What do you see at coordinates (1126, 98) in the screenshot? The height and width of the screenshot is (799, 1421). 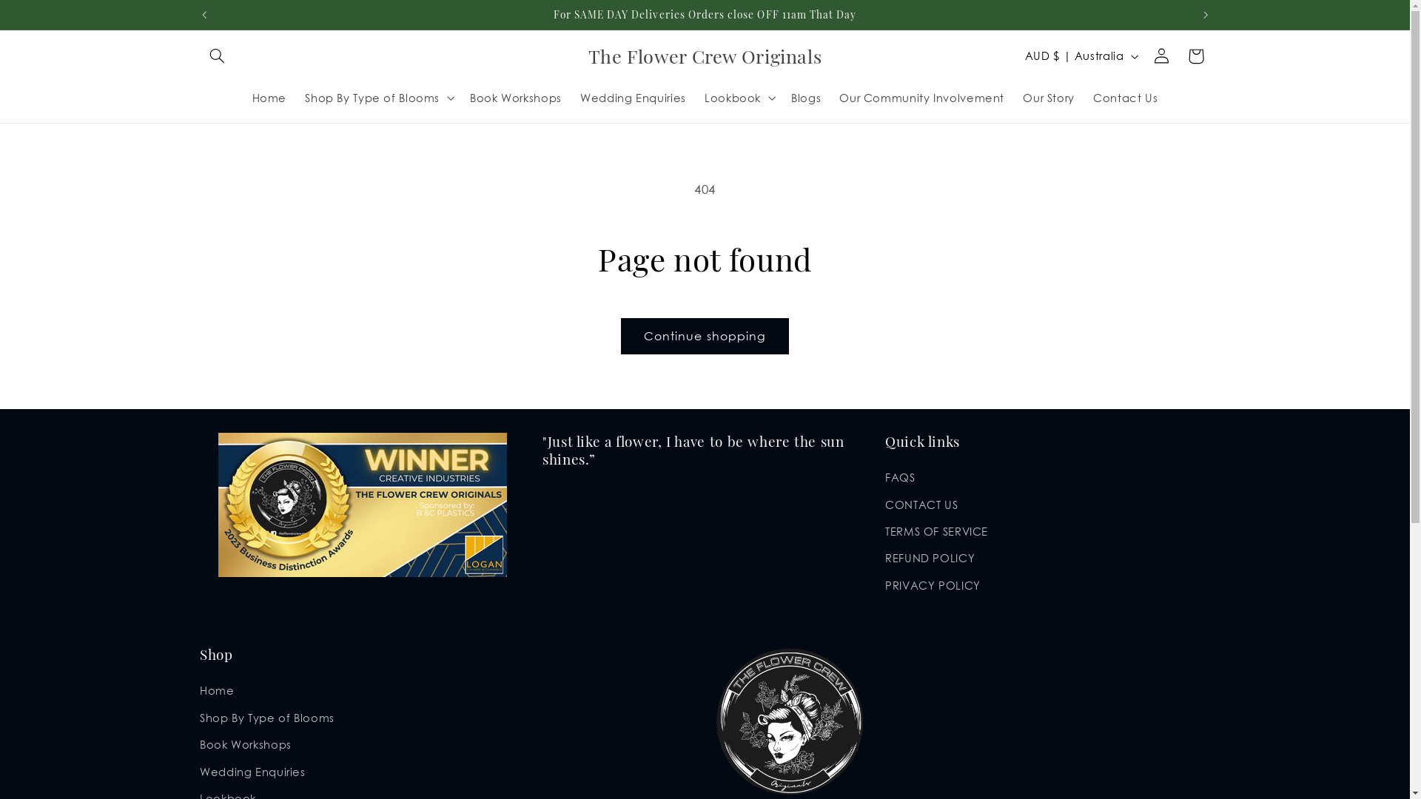 I see `Contact Us` at bounding box center [1126, 98].